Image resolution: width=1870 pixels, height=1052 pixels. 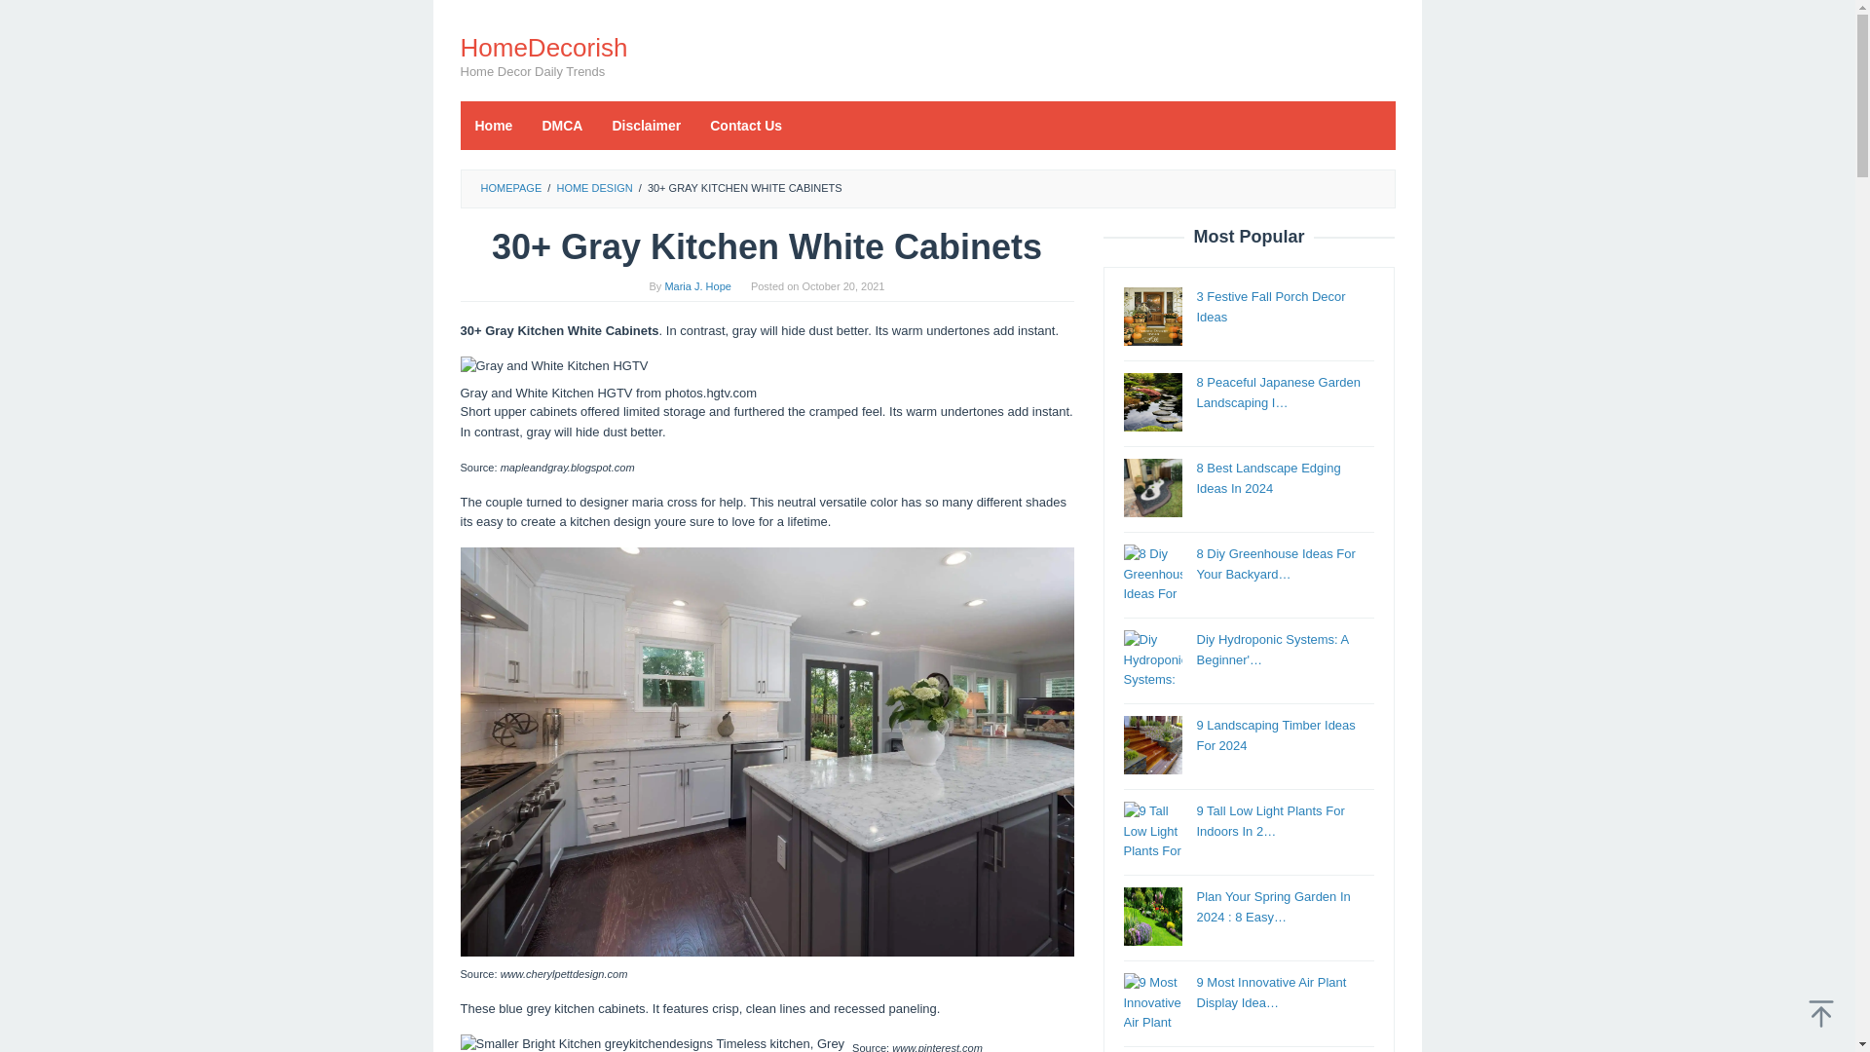 I want to click on HomeDecorish, so click(x=543, y=47).